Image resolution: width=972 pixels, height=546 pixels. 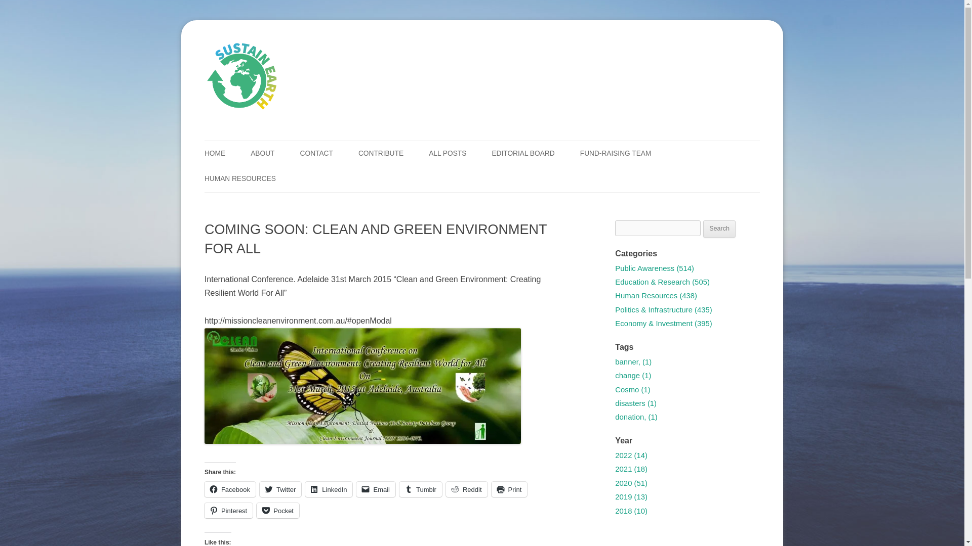 What do you see at coordinates (376, 489) in the screenshot?
I see `Click to email a link to a friend` at bounding box center [376, 489].